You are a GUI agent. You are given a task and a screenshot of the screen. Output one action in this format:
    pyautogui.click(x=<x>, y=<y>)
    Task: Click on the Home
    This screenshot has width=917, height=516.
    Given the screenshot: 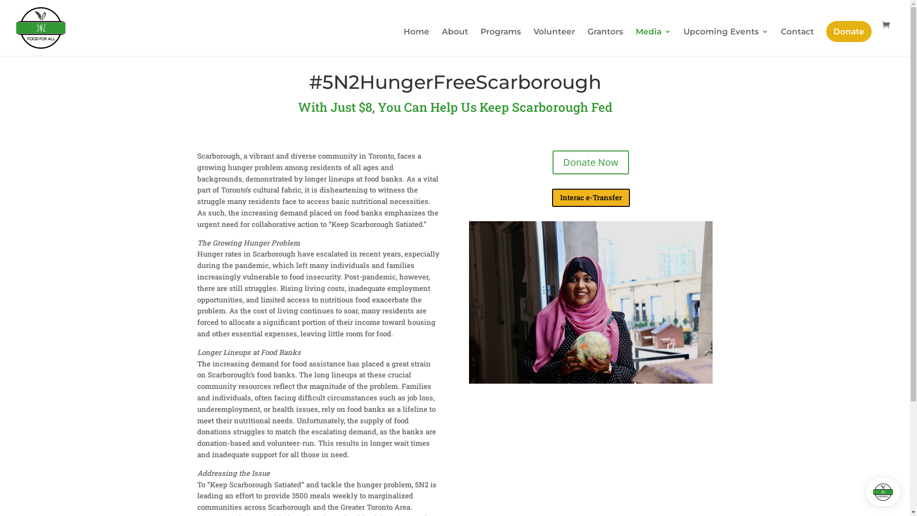 What is the action you would take?
    pyautogui.click(x=416, y=42)
    